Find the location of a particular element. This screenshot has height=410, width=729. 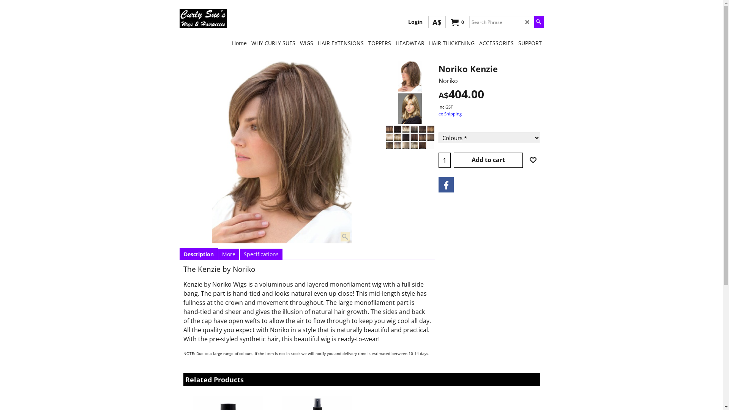

HAIR EXTENSIONS is located at coordinates (340, 43).